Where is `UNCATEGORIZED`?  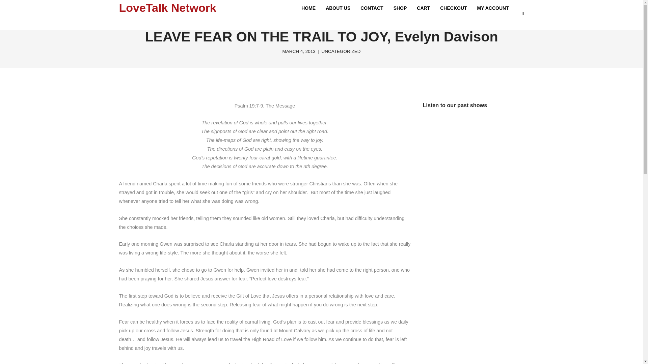 UNCATEGORIZED is located at coordinates (341, 51).